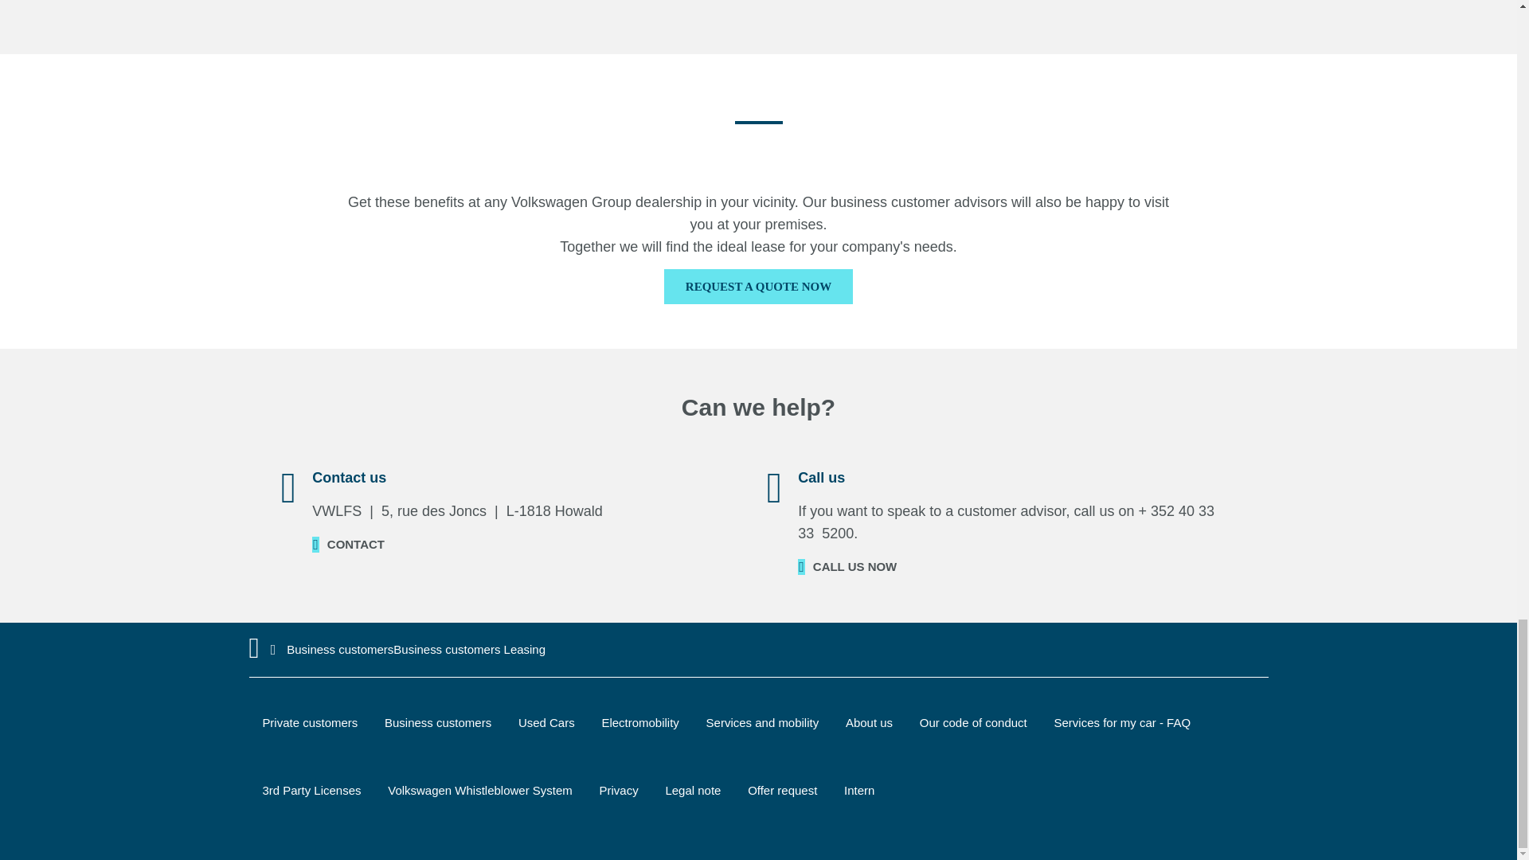  What do you see at coordinates (973, 721) in the screenshot?
I see `Our code of conduct` at bounding box center [973, 721].